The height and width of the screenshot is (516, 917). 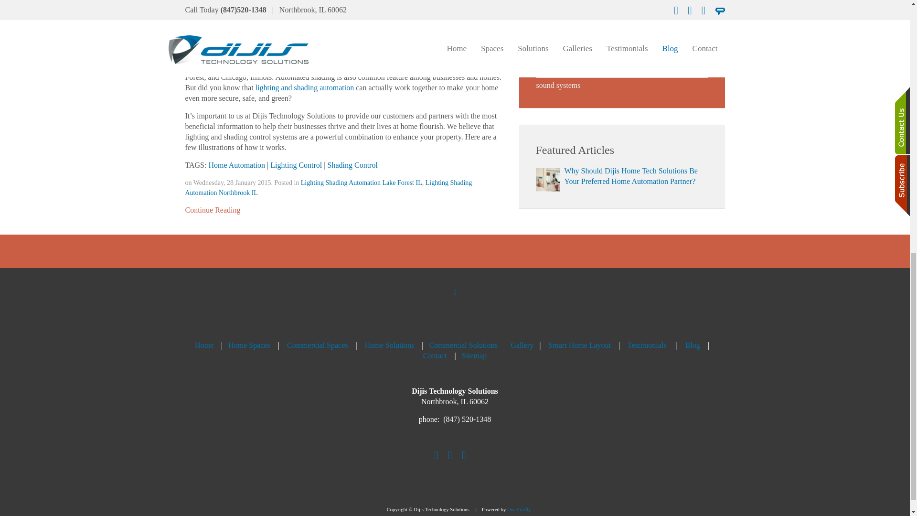 I want to click on Continue Reading, so click(x=213, y=210).